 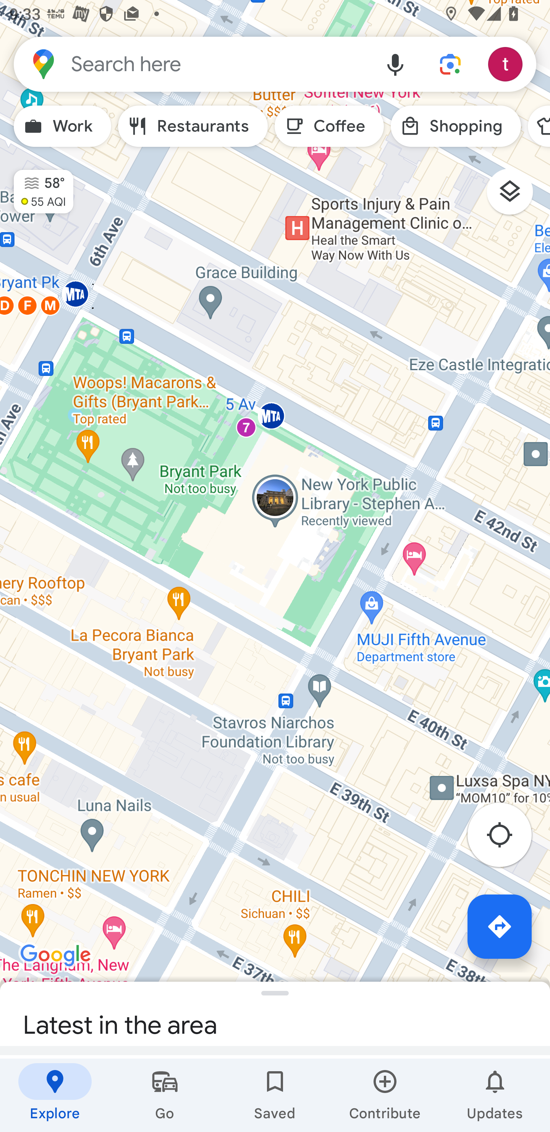 What do you see at coordinates (506, 838) in the screenshot?
I see `Re-center map to your location` at bounding box center [506, 838].